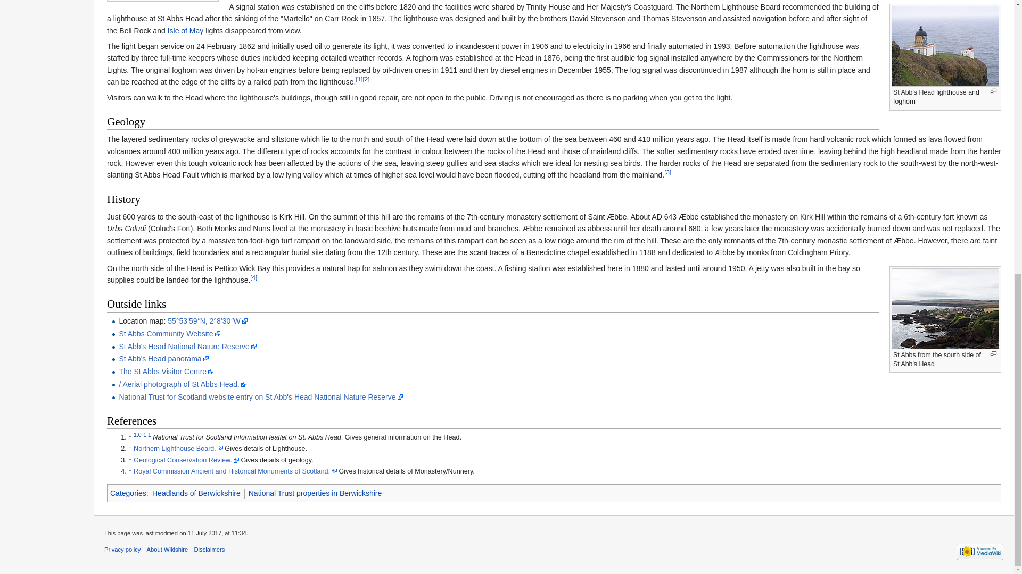 The image size is (1022, 574). Describe the element at coordinates (128, 493) in the screenshot. I see `Special:Categories` at that location.